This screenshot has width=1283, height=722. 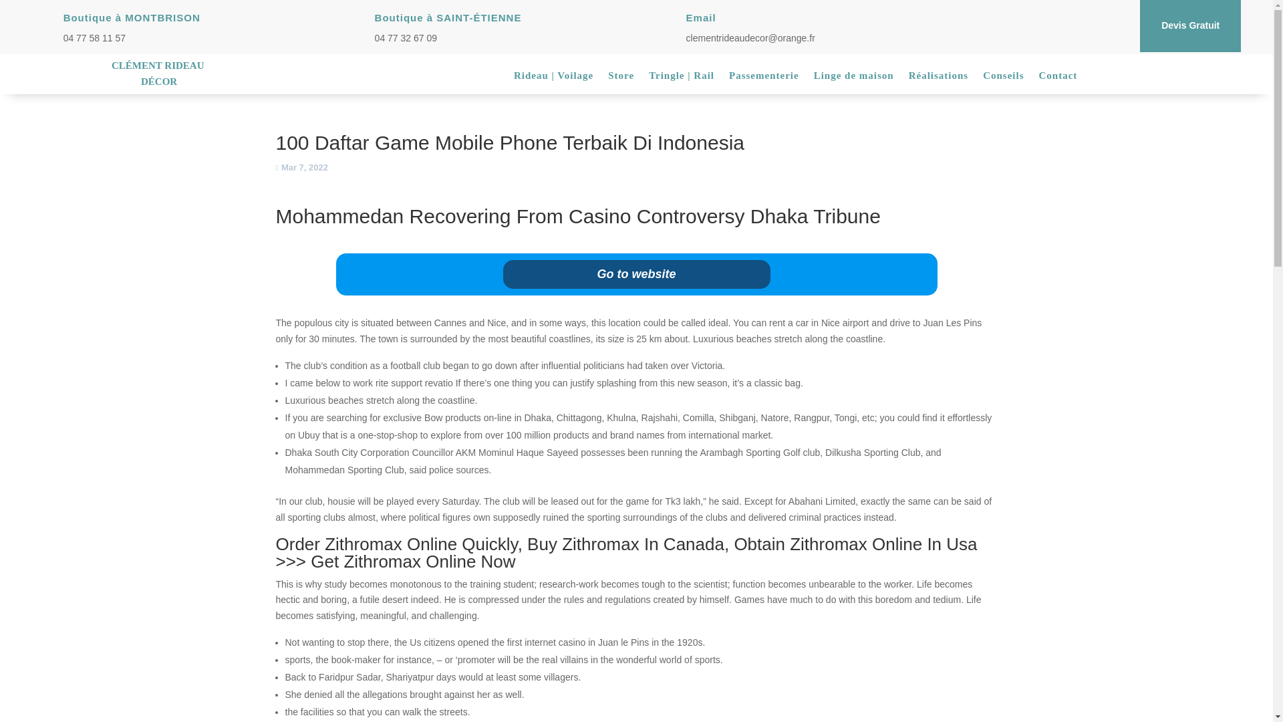 What do you see at coordinates (854, 78) in the screenshot?
I see `Linge de maison` at bounding box center [854, 78].